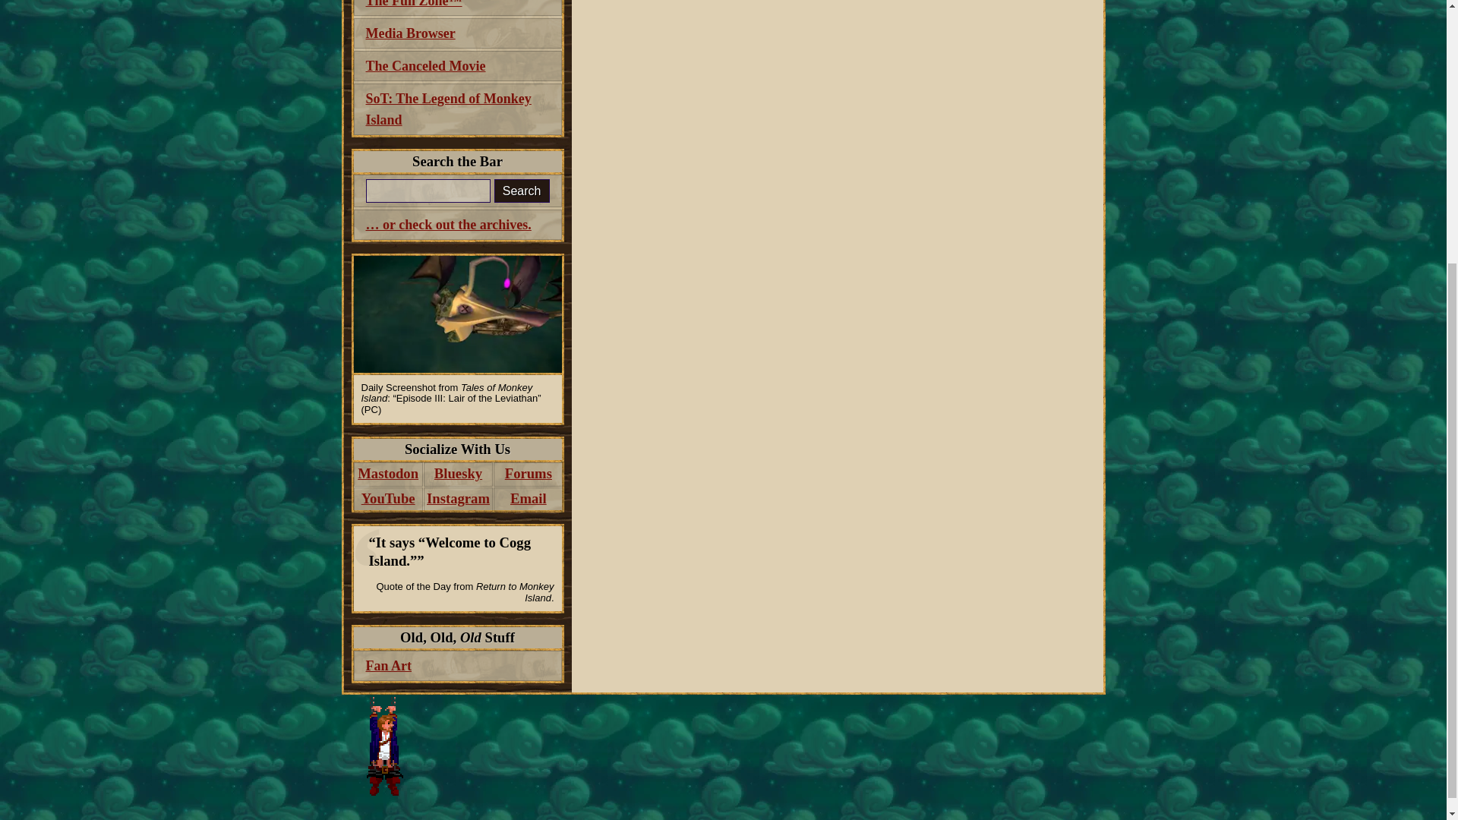 This screenshot has width=1458, height=820. I want to click on Mastodon, so click(388, 475).